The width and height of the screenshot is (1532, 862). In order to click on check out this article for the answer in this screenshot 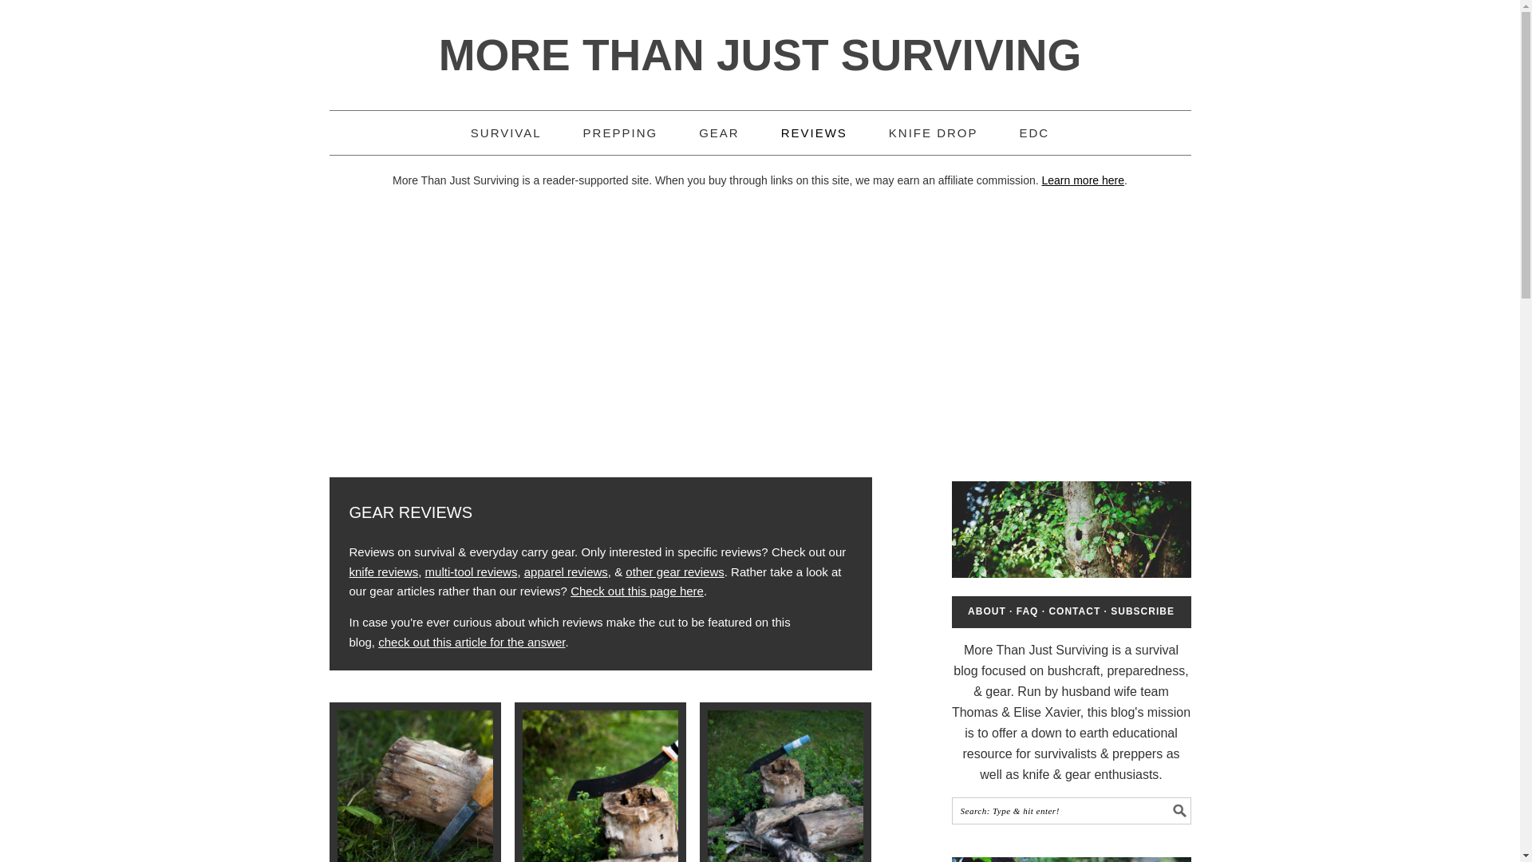, I will do `click(472, 642)`.